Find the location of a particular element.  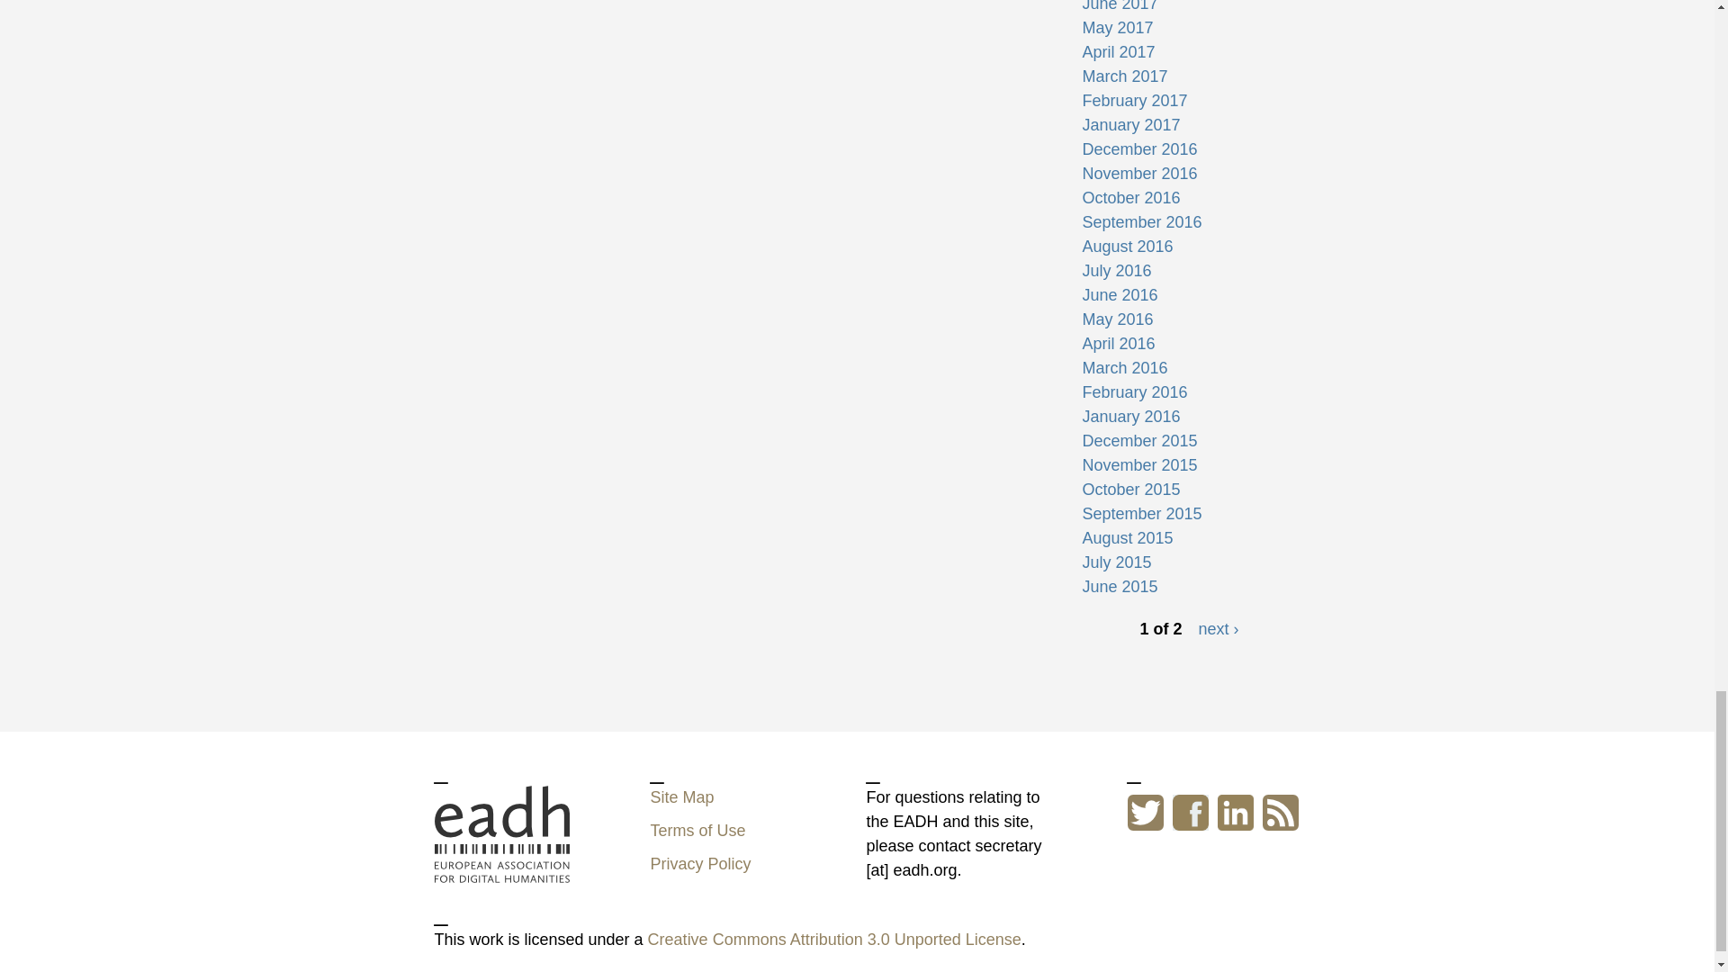

EADH - European Association for Digital Humanities is located at coordinates (500, 869).